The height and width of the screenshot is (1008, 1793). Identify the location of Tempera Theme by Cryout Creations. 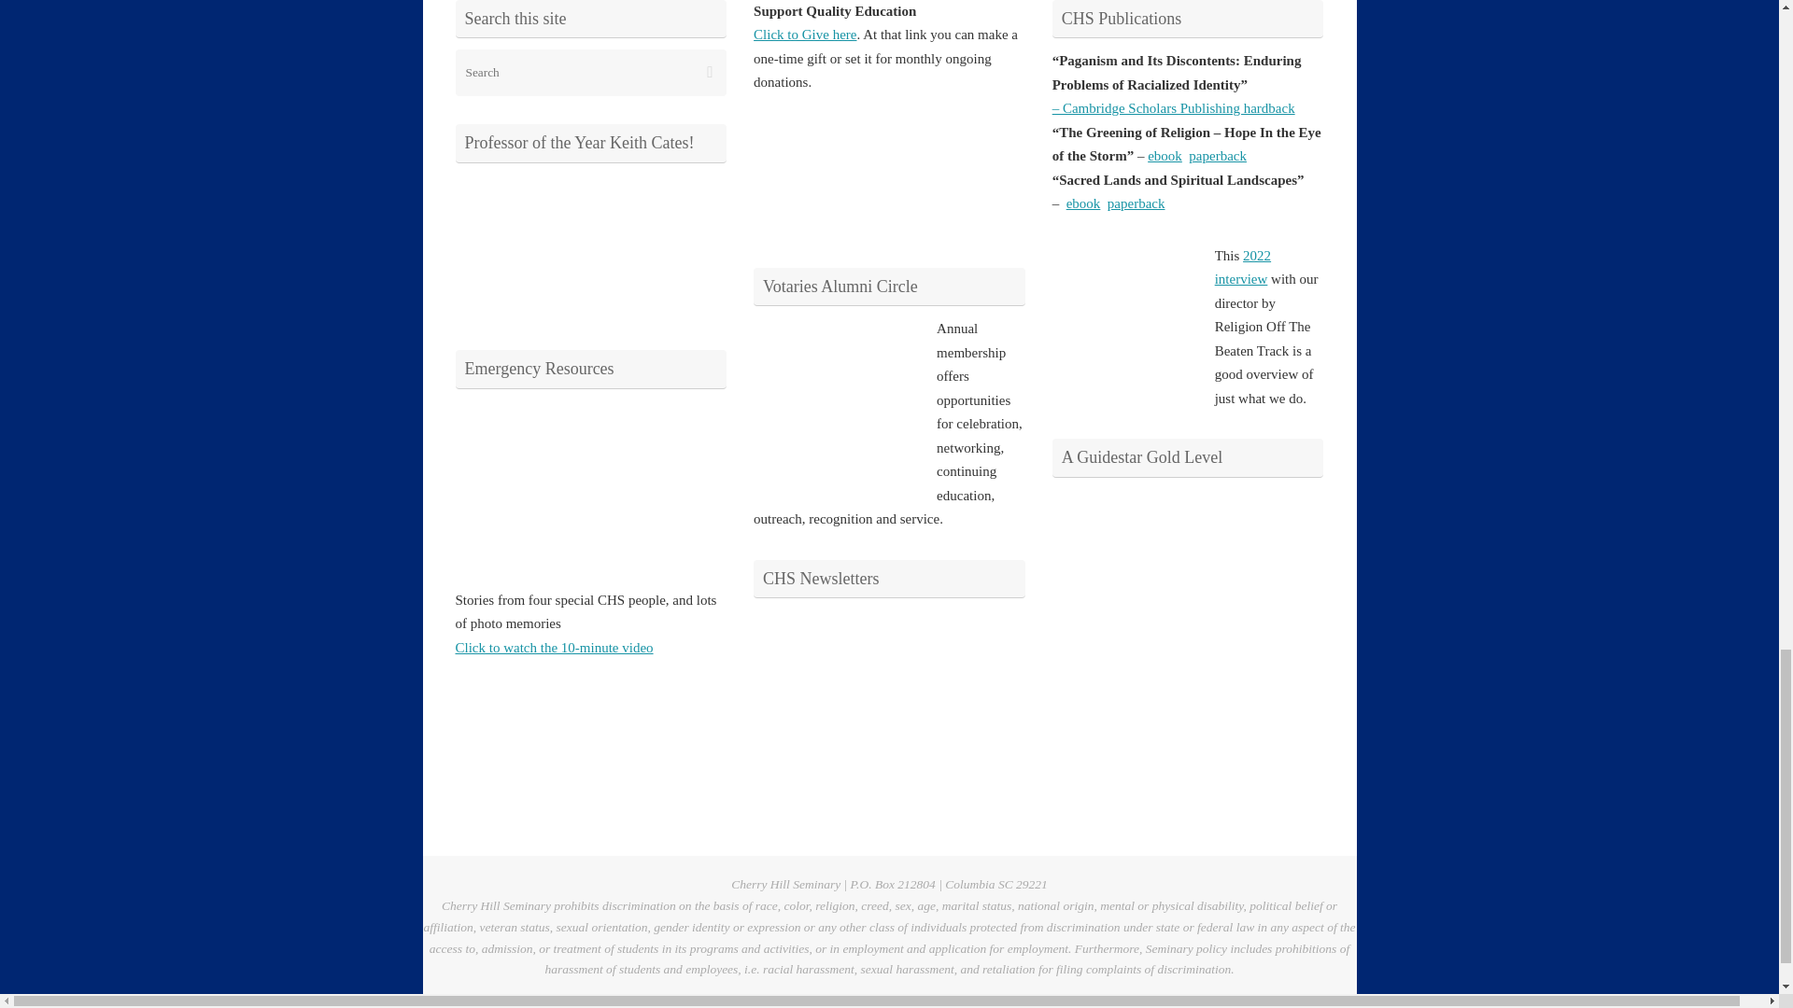
(1242, 1002).